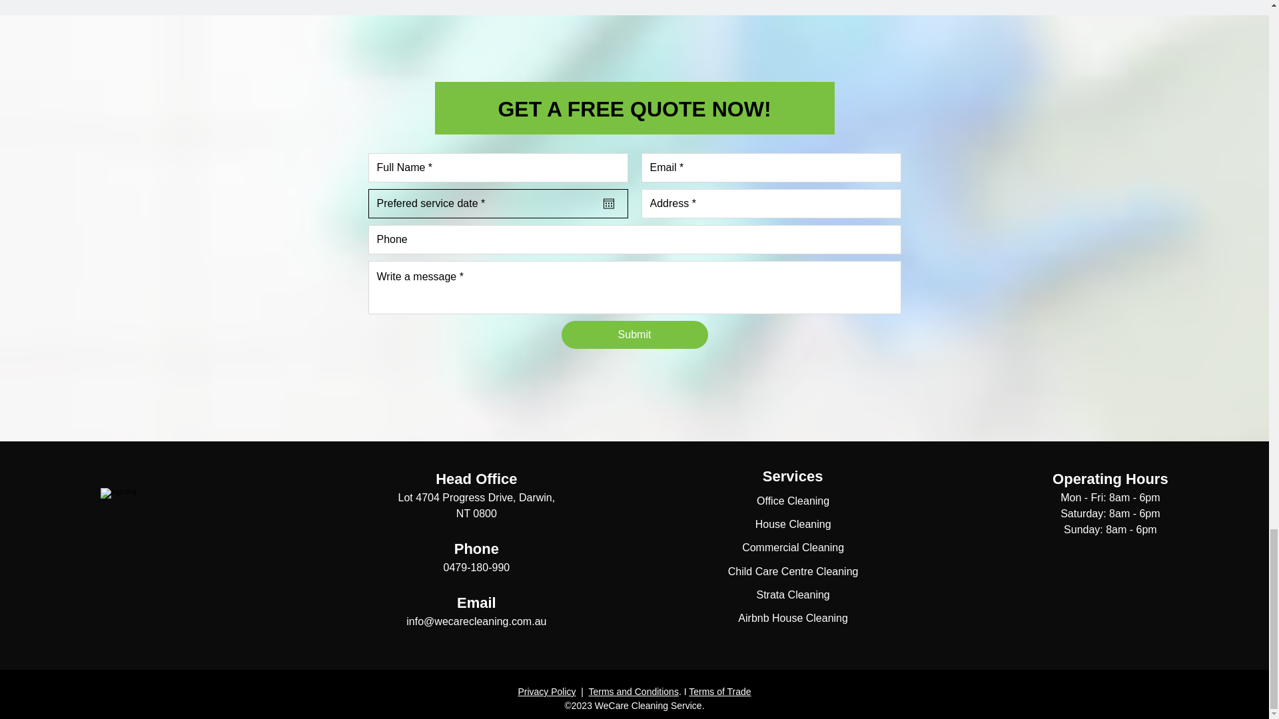 The height and width of the screenshot is (719, 1279). I want to click on Office Cleaning, so click(793, 501).